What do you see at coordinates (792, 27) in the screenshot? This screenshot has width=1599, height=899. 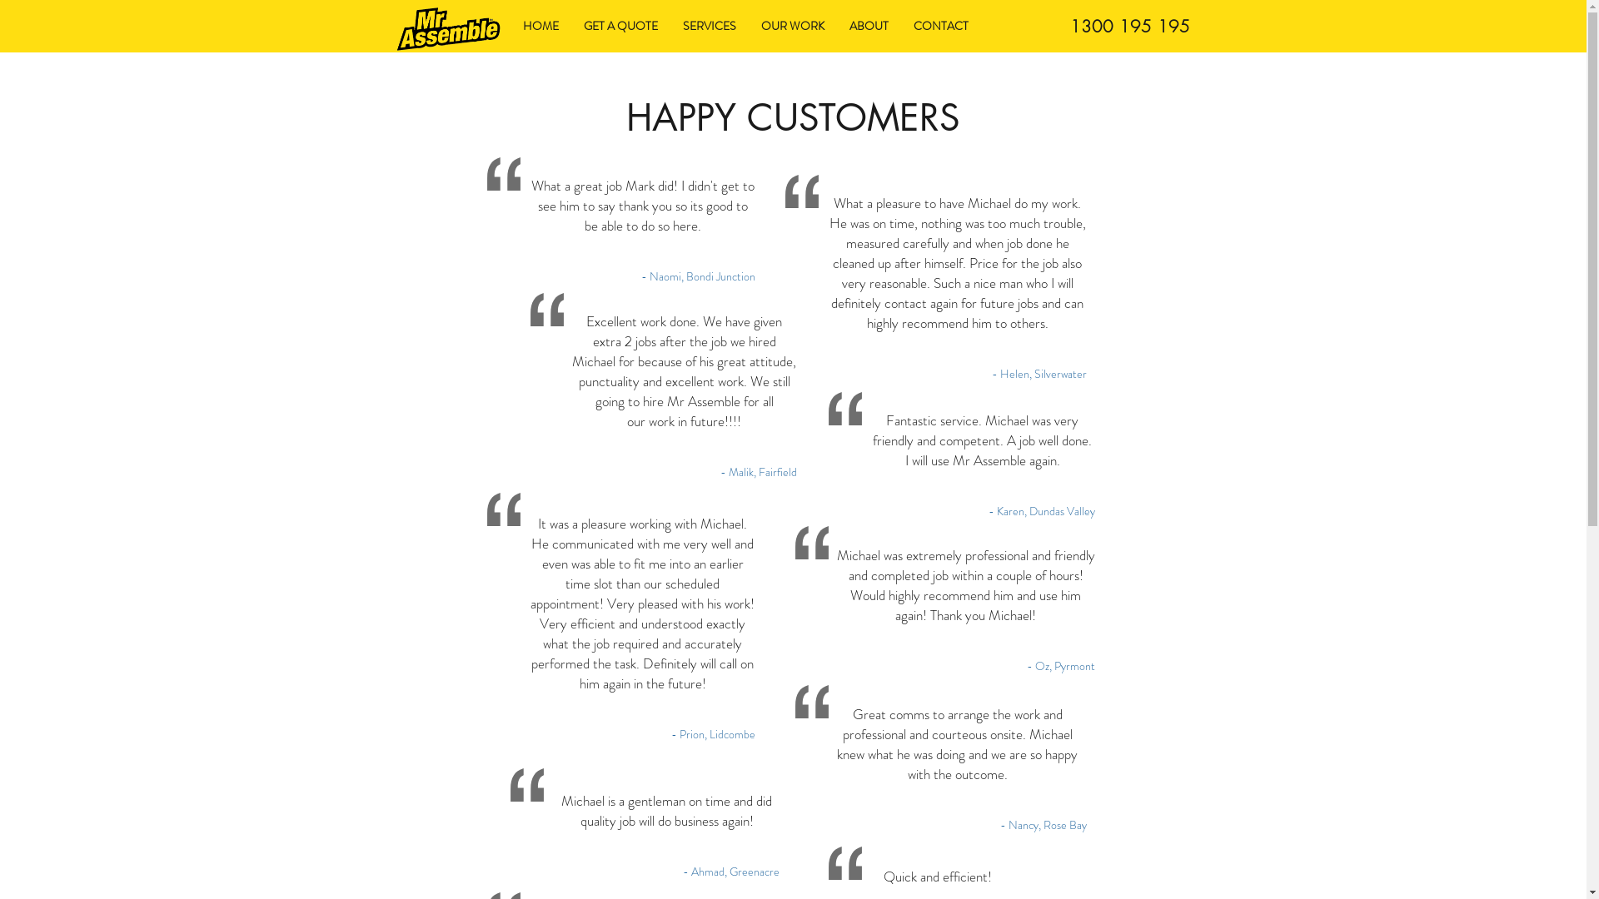 I see `OUR WORK` at bounding box center [792, 27].